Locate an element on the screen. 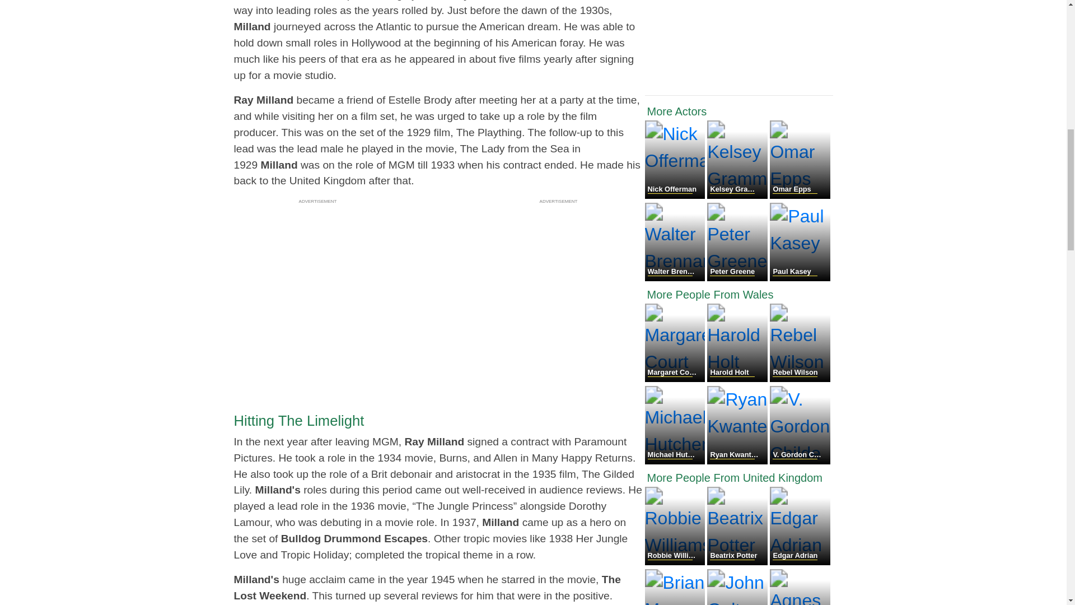  More People From Wales is located at coordinates (739, 295).